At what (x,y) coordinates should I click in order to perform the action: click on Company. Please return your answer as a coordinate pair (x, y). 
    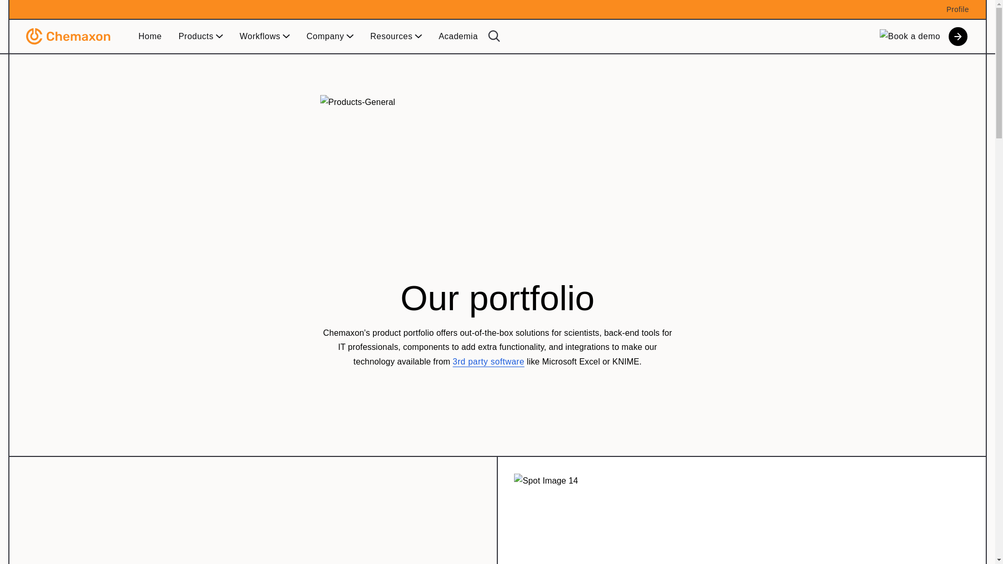
    Looking at the image, I should click on (330, 37).